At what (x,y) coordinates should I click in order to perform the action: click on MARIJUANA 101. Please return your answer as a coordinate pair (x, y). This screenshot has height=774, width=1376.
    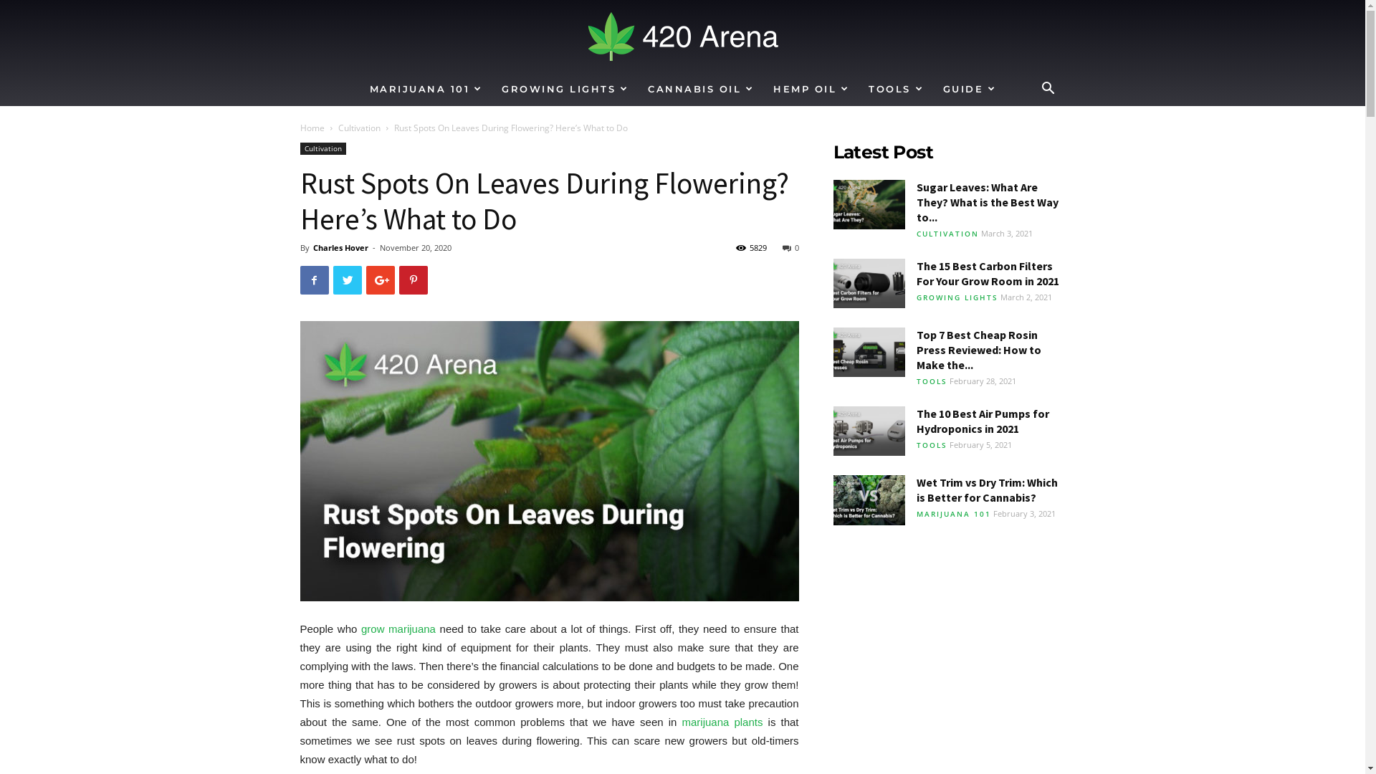
    Looking at the image, I should click on (953, 515).